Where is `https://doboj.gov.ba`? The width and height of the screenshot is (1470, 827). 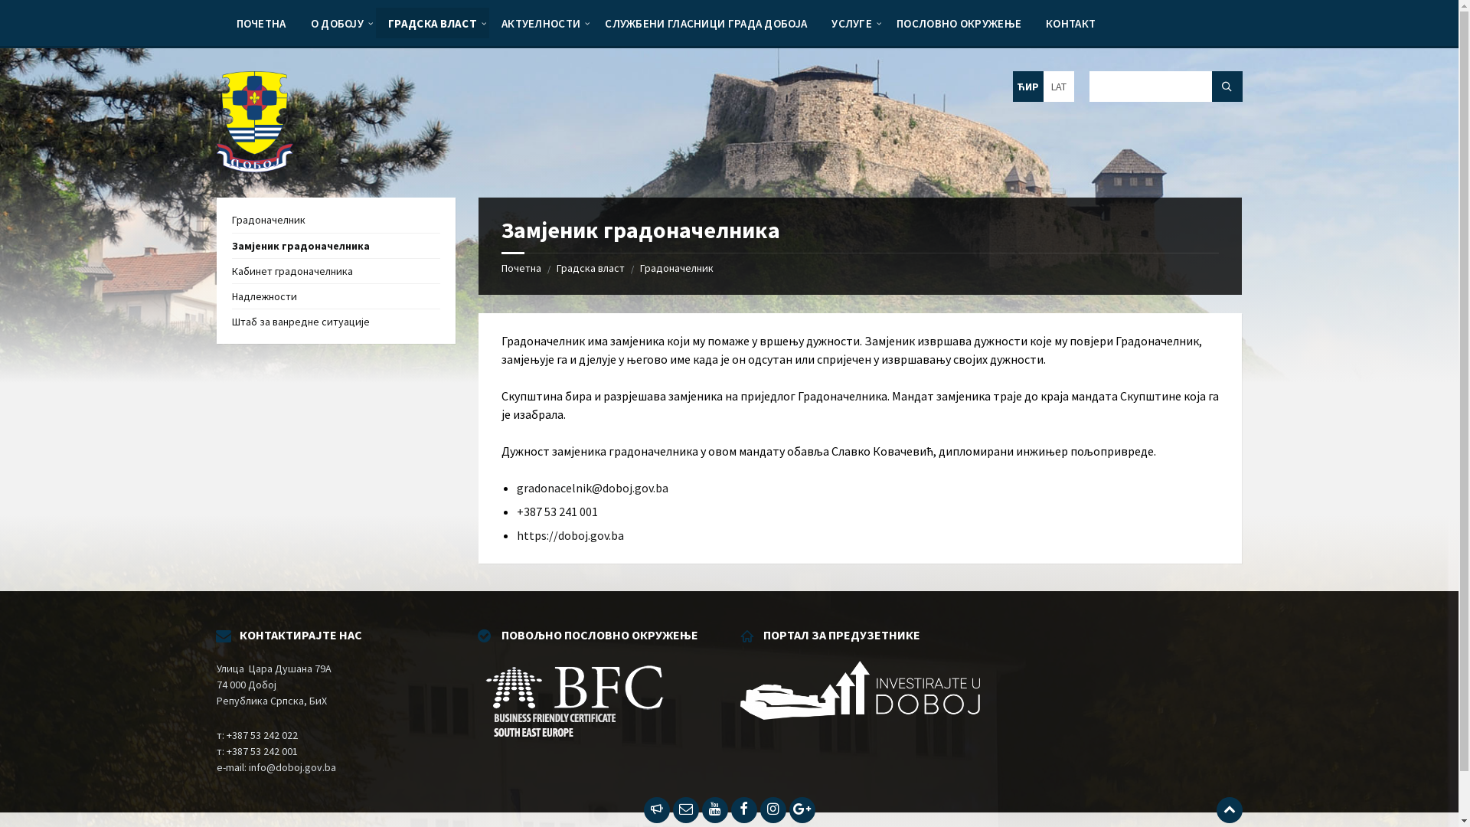
https://doboj.gov.ba is located at coordinates (570, 535).